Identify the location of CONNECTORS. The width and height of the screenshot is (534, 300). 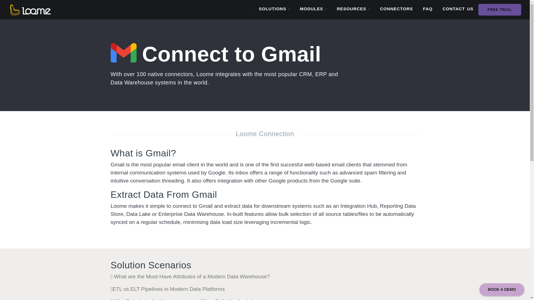
(396, 9).